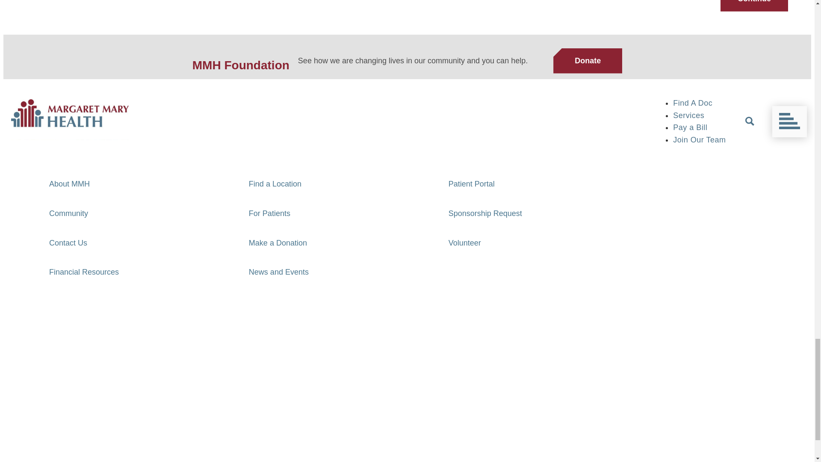 Image resolution: width=821 pixels, height=462 pixels. I want to click on Continue, so click(754, 6).